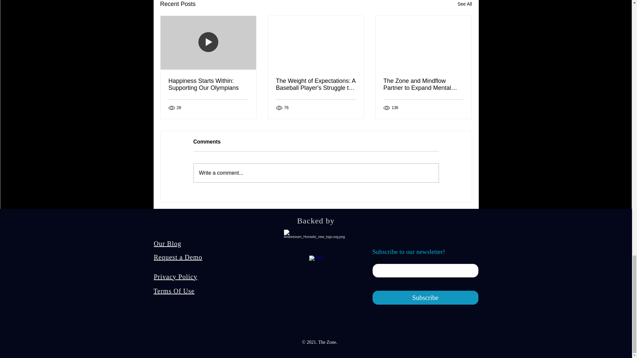  I want to click on Our Blog, so click(168, 243).